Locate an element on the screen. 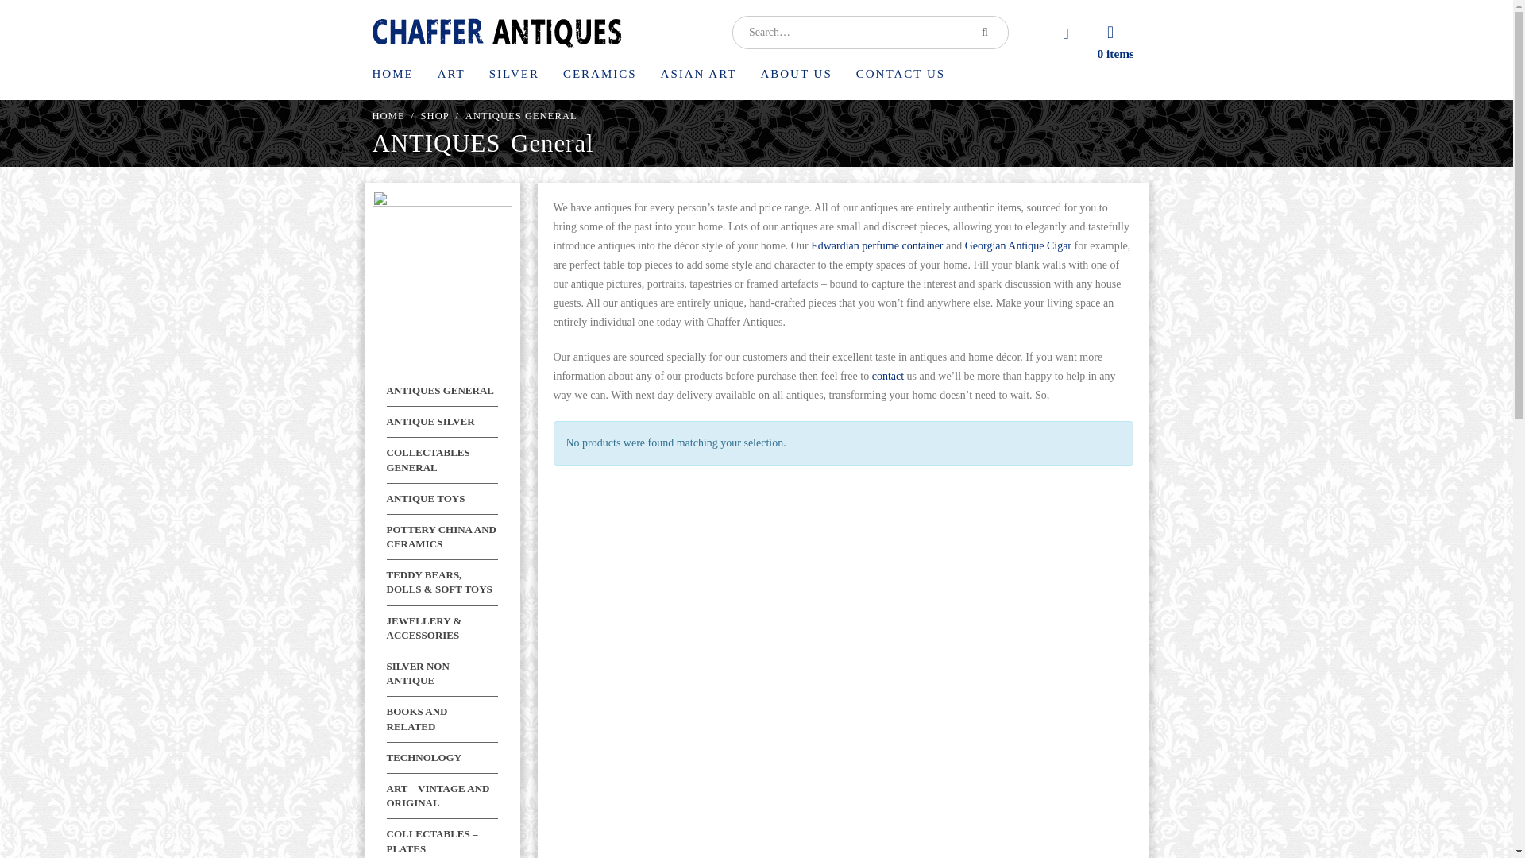  POTTERY CHINA AND CERAMICS is located at coordinates (440, 536).